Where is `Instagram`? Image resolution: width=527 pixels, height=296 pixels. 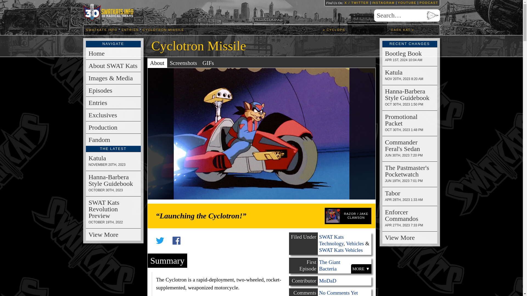 Instagram is located at coordinates (383, 3).